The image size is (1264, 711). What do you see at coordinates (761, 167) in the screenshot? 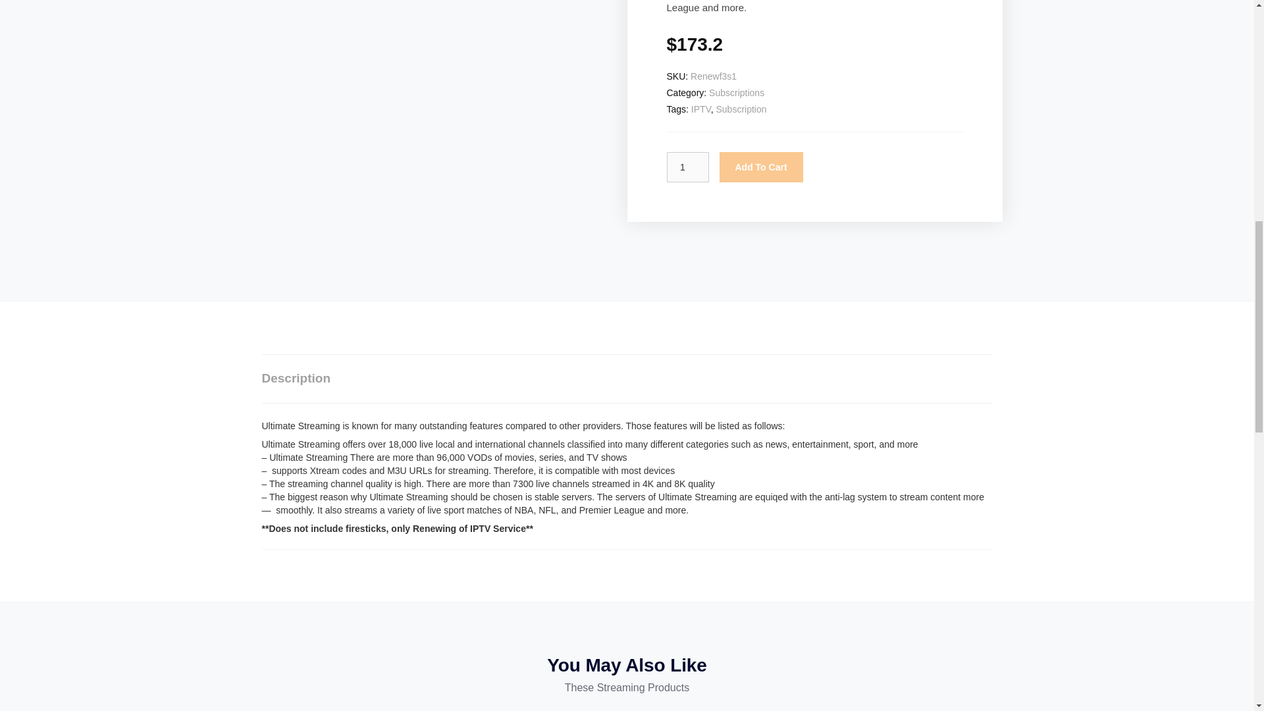
I see `Add To Cart` at bounding box center [761, 167].